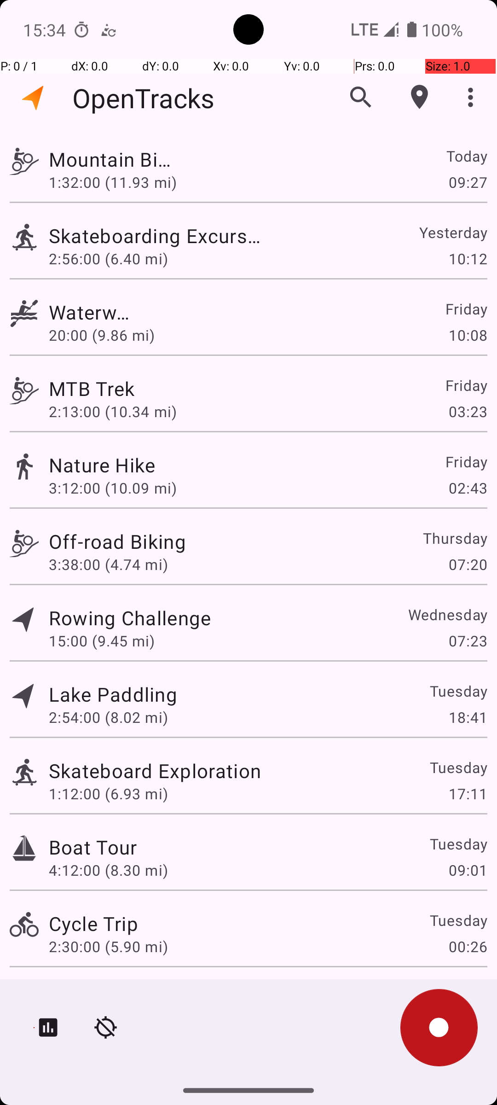  What do you see at coordinates (468, 488) in the screenshot?
I see `02:43` at bounding box center [468, 488].